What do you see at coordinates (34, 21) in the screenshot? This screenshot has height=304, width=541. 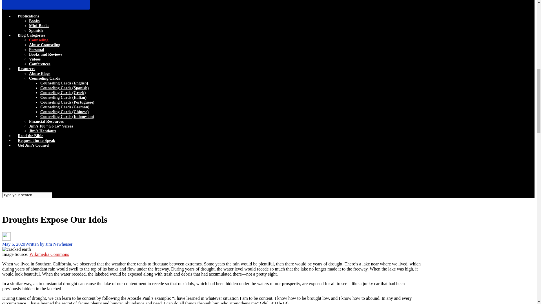 I see `Books` at bounding box center [34, 21].